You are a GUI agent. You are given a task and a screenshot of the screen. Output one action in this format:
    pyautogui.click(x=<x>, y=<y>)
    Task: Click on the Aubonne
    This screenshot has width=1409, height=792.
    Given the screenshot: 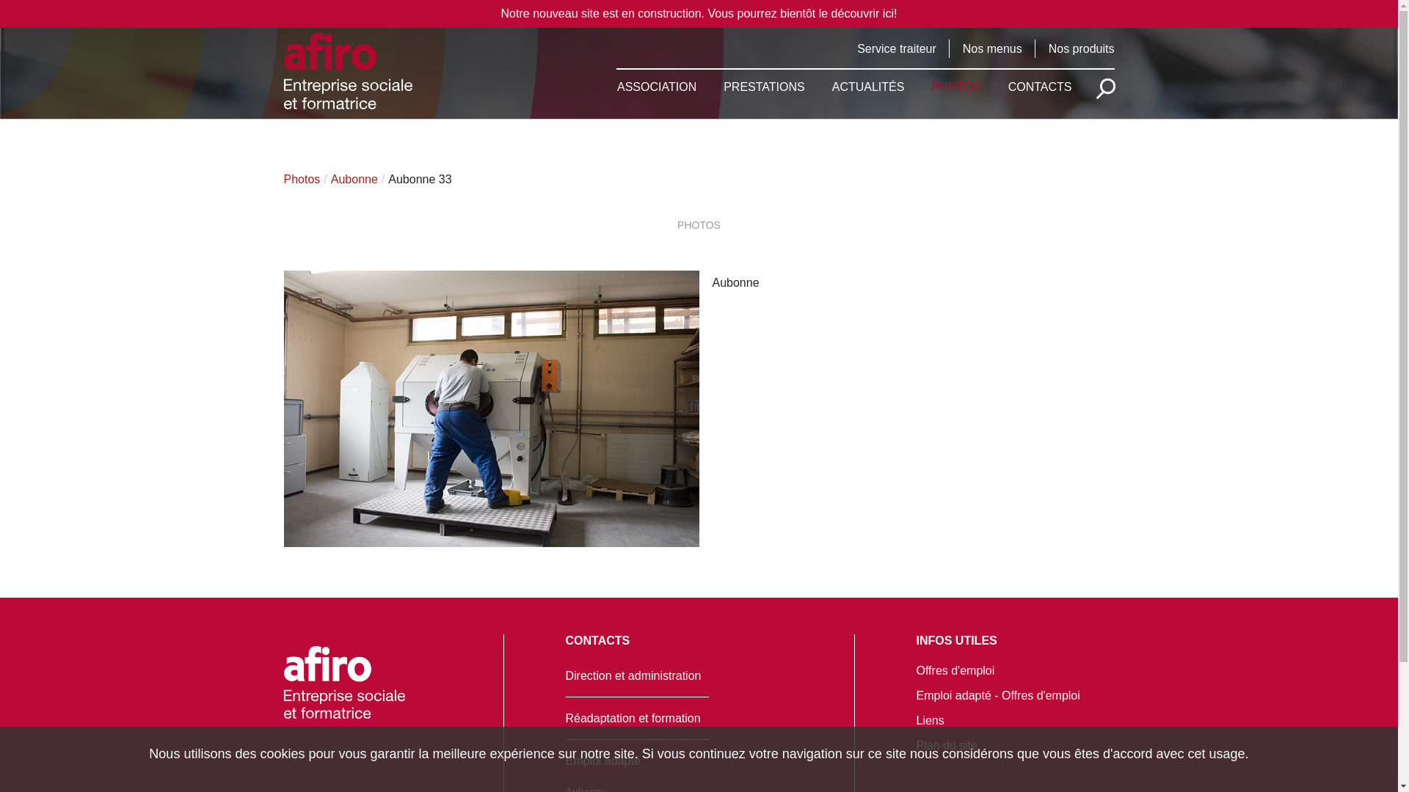 What is the action you would take?
    pyautogui.click(x=354, y=179)
    